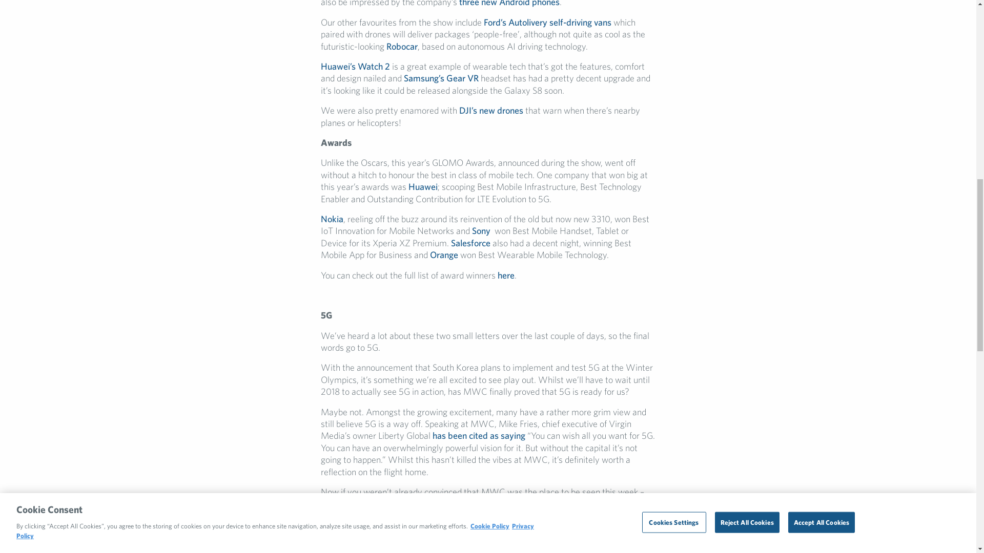  What do you see at coordinates (402, 46) in the screenshot?
I see `Robocar` at bounding box center [402, 46].